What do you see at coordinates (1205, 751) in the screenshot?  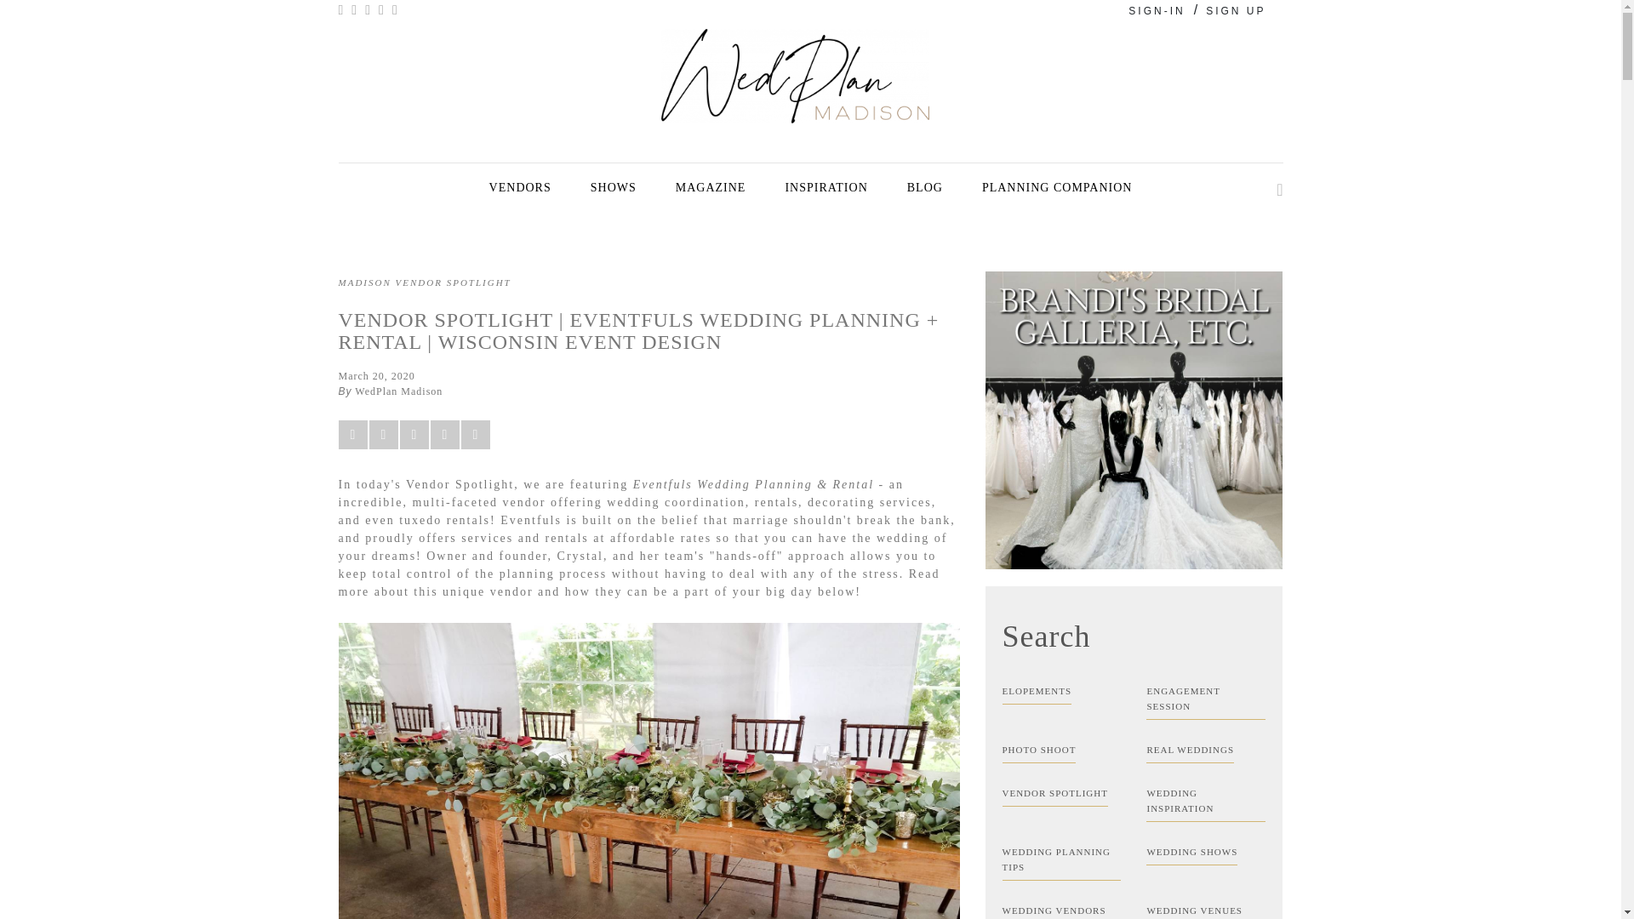 I see `REAL WEDDINGS` at bounding box center [1205, 751].